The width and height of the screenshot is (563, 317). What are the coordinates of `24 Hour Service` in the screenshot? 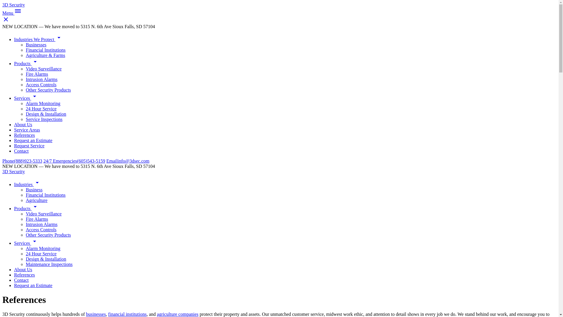 It's located at (41, 254).